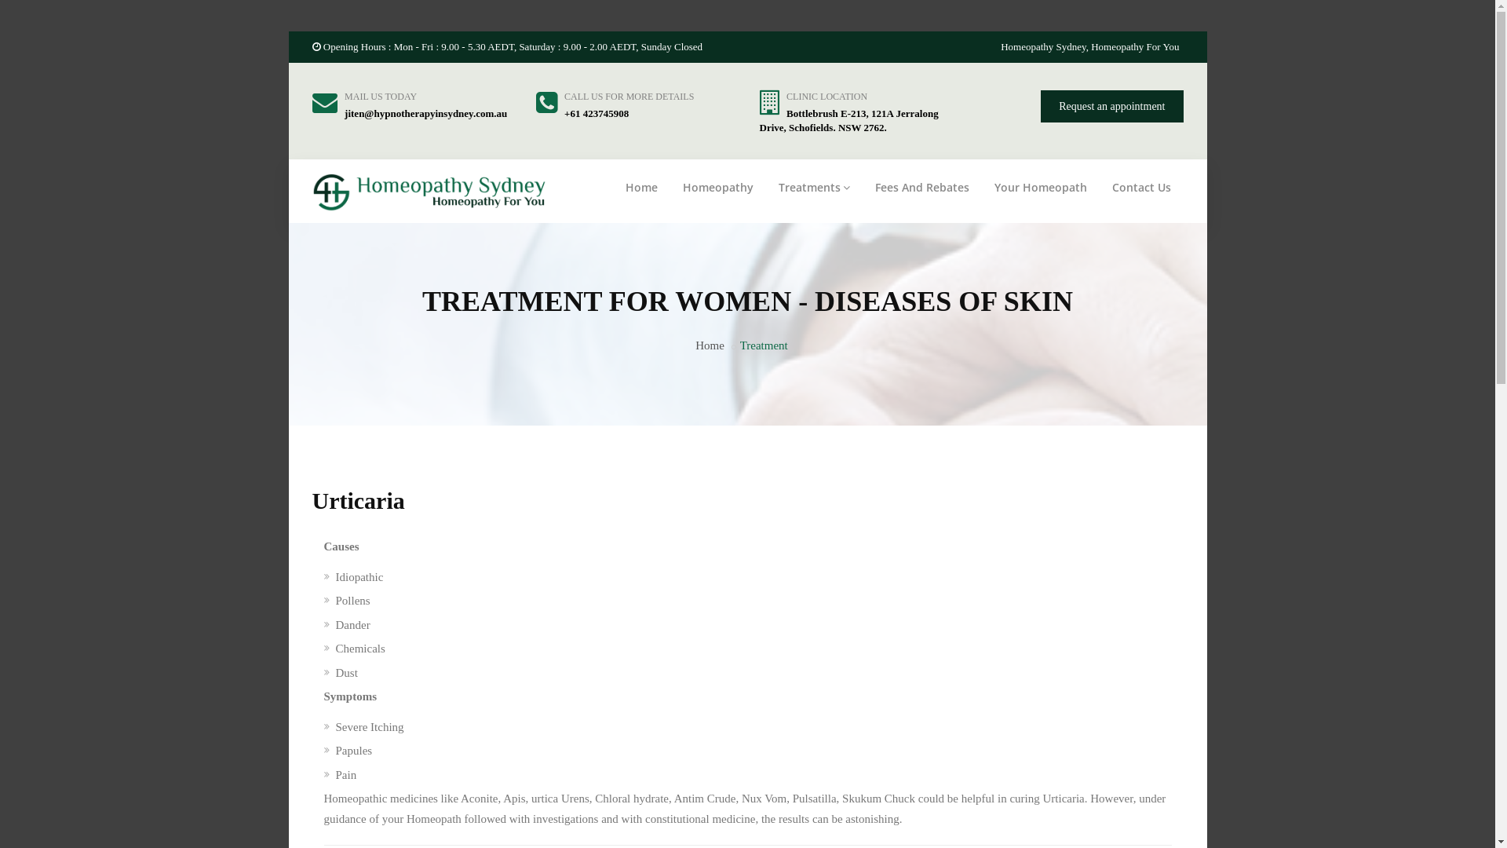 Image resolution: width=1507 pixels, height=848 pixels. I want to click on Homeopathy Sydney, Homeopathy For You, so click(1089, 47).